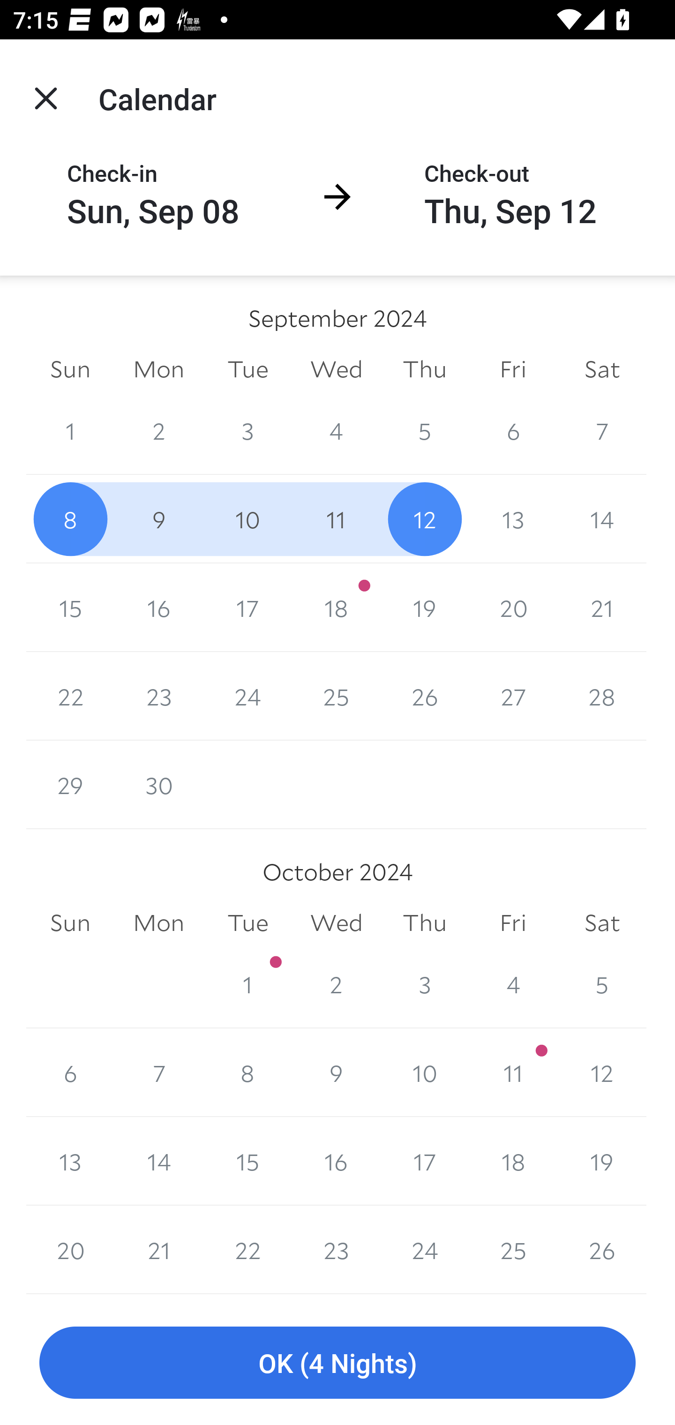 This screenshot has width=675, height=1425. I want to click on 2 2 September 2024, so click(158, 430).